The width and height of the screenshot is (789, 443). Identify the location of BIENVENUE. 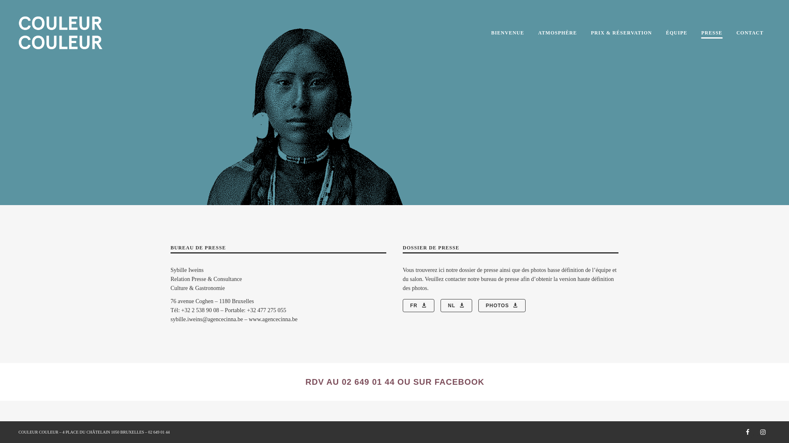
(508, 33).